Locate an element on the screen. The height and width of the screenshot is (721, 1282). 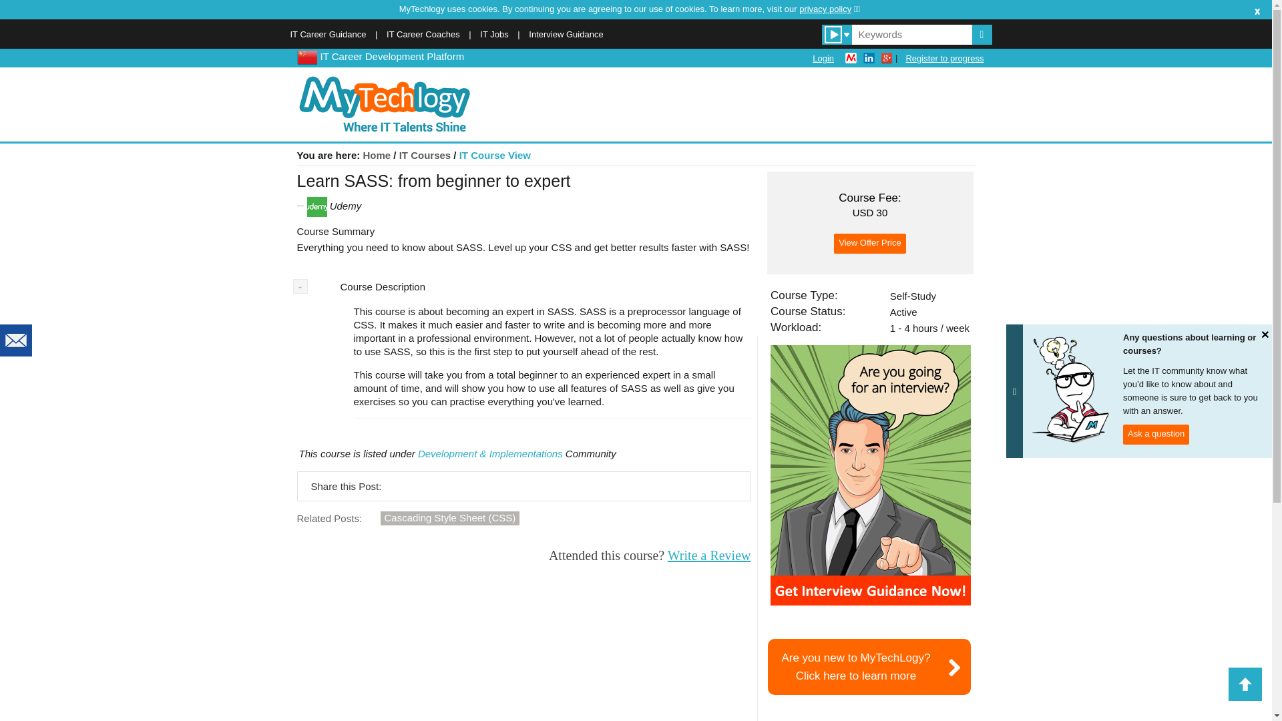
Login is located at coordinates (423, 35).